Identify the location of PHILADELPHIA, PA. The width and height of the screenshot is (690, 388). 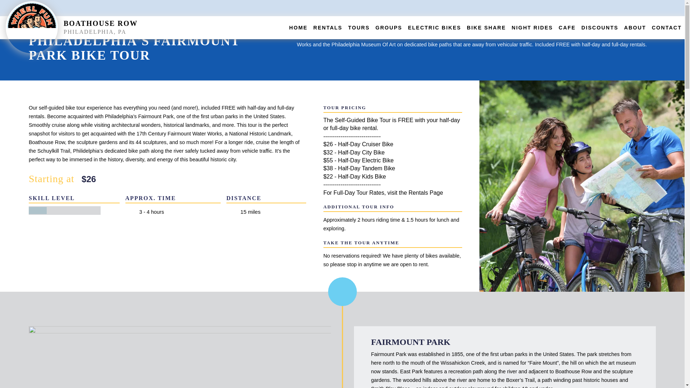
(172, 32).